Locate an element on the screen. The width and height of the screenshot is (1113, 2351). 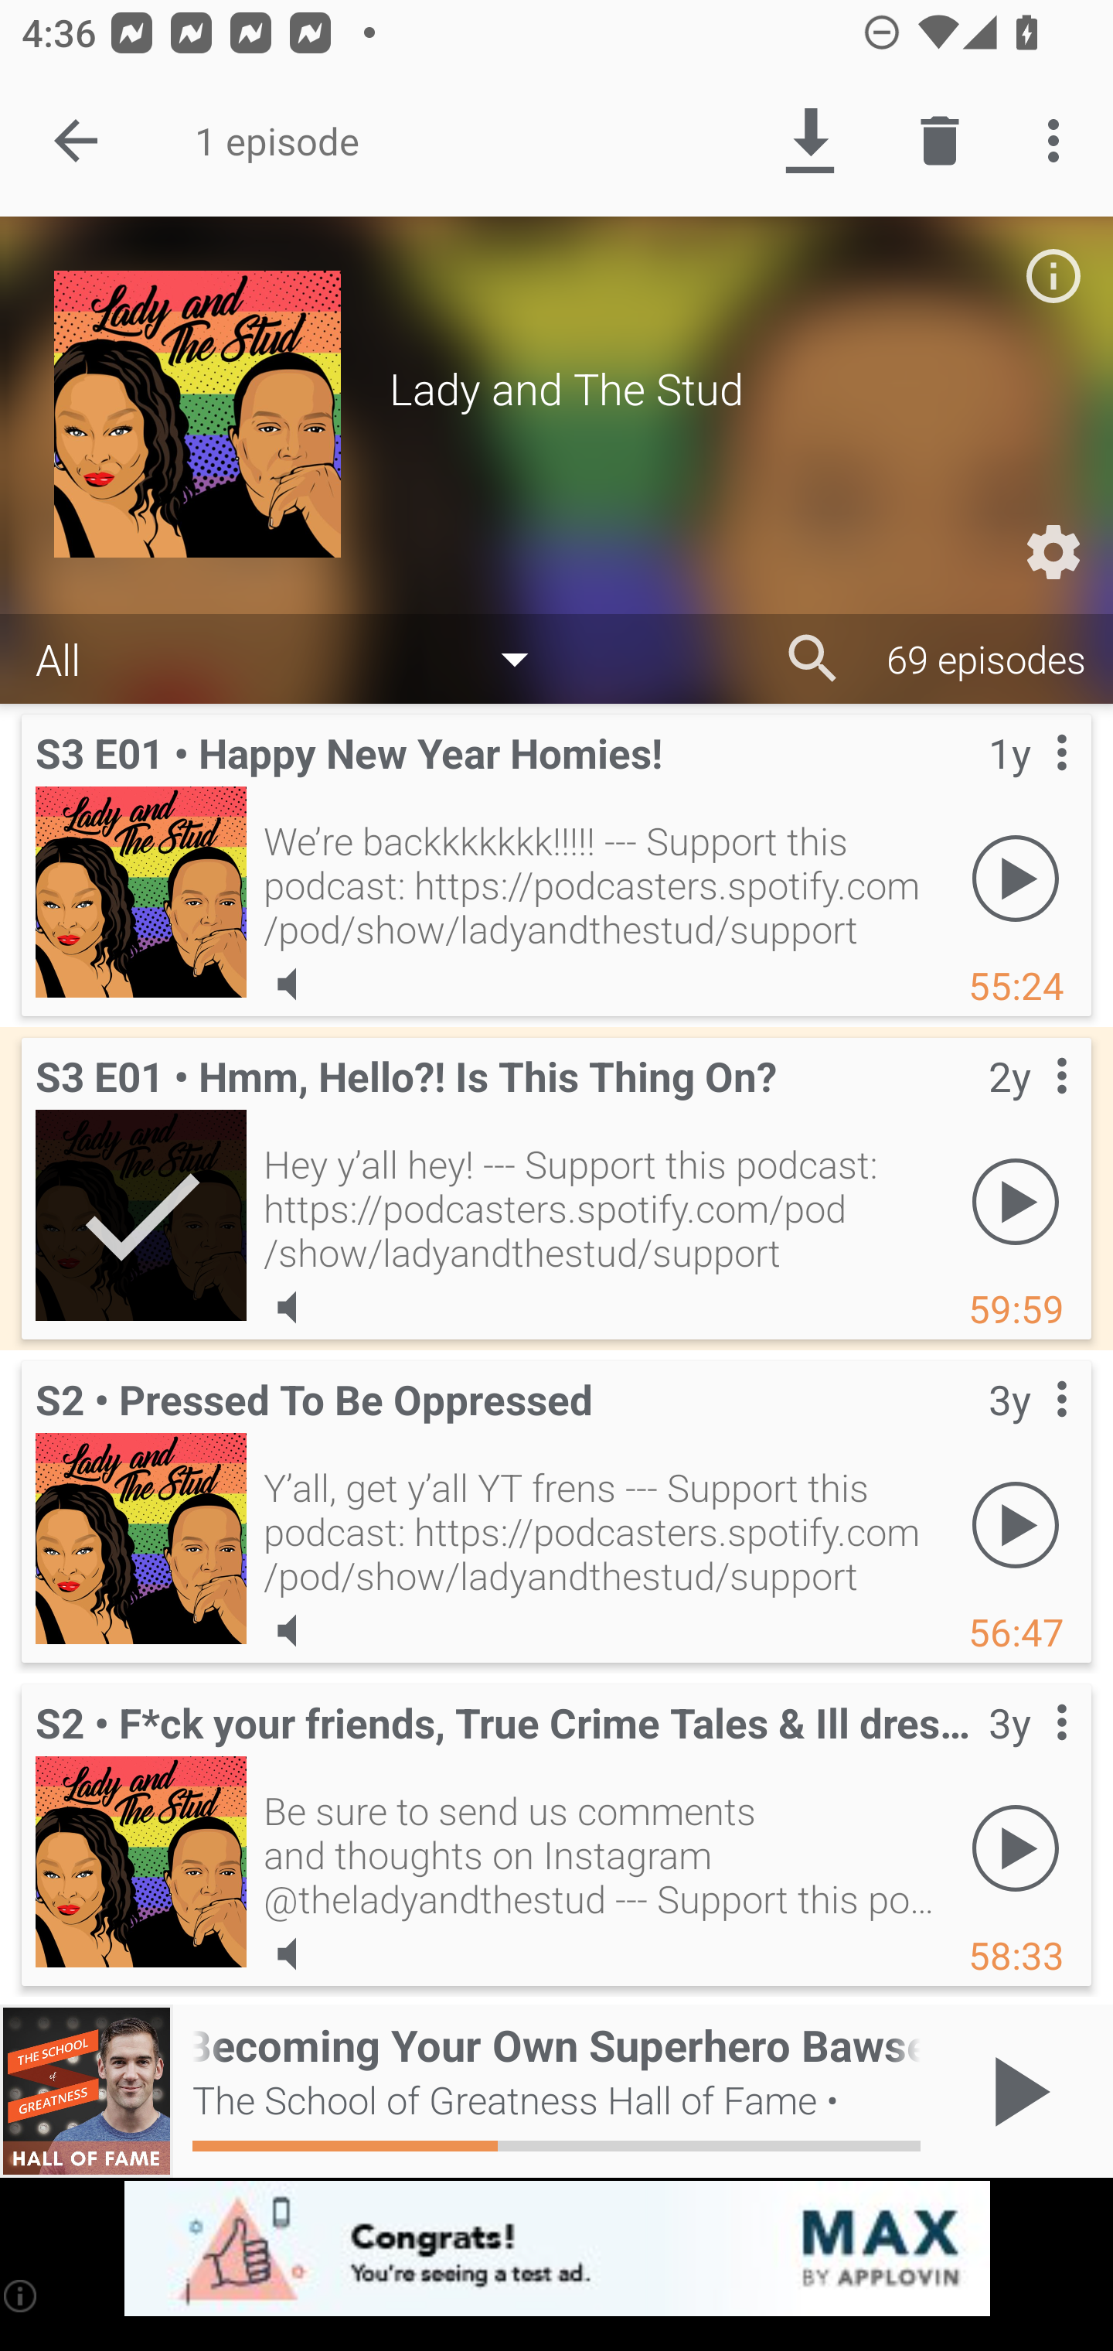
Play / Pause is located at coordinates (1016, 2091).